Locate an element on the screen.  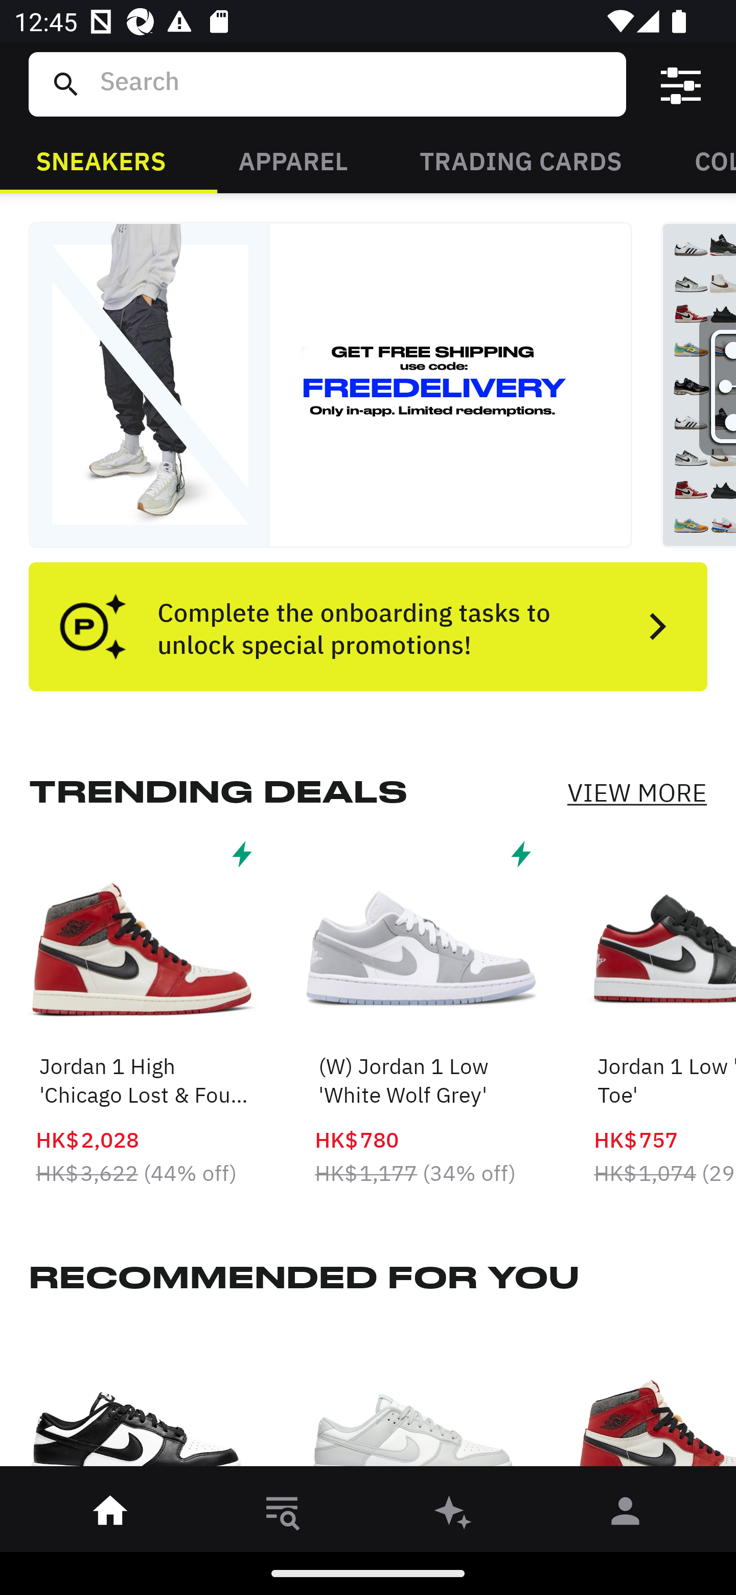
󰀄 is located at coordinates (626, 1514).